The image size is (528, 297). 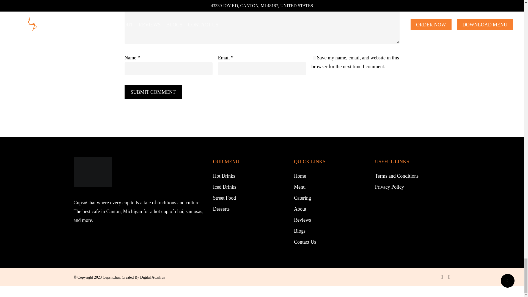 I want to click on Submit Comment, so click(x=153, y=92).